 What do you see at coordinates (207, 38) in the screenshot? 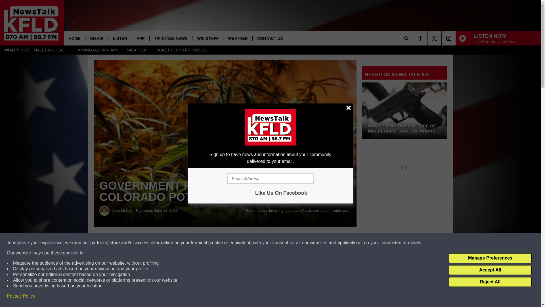
I see `WIN STUFF` at bounding box center [207, 38].